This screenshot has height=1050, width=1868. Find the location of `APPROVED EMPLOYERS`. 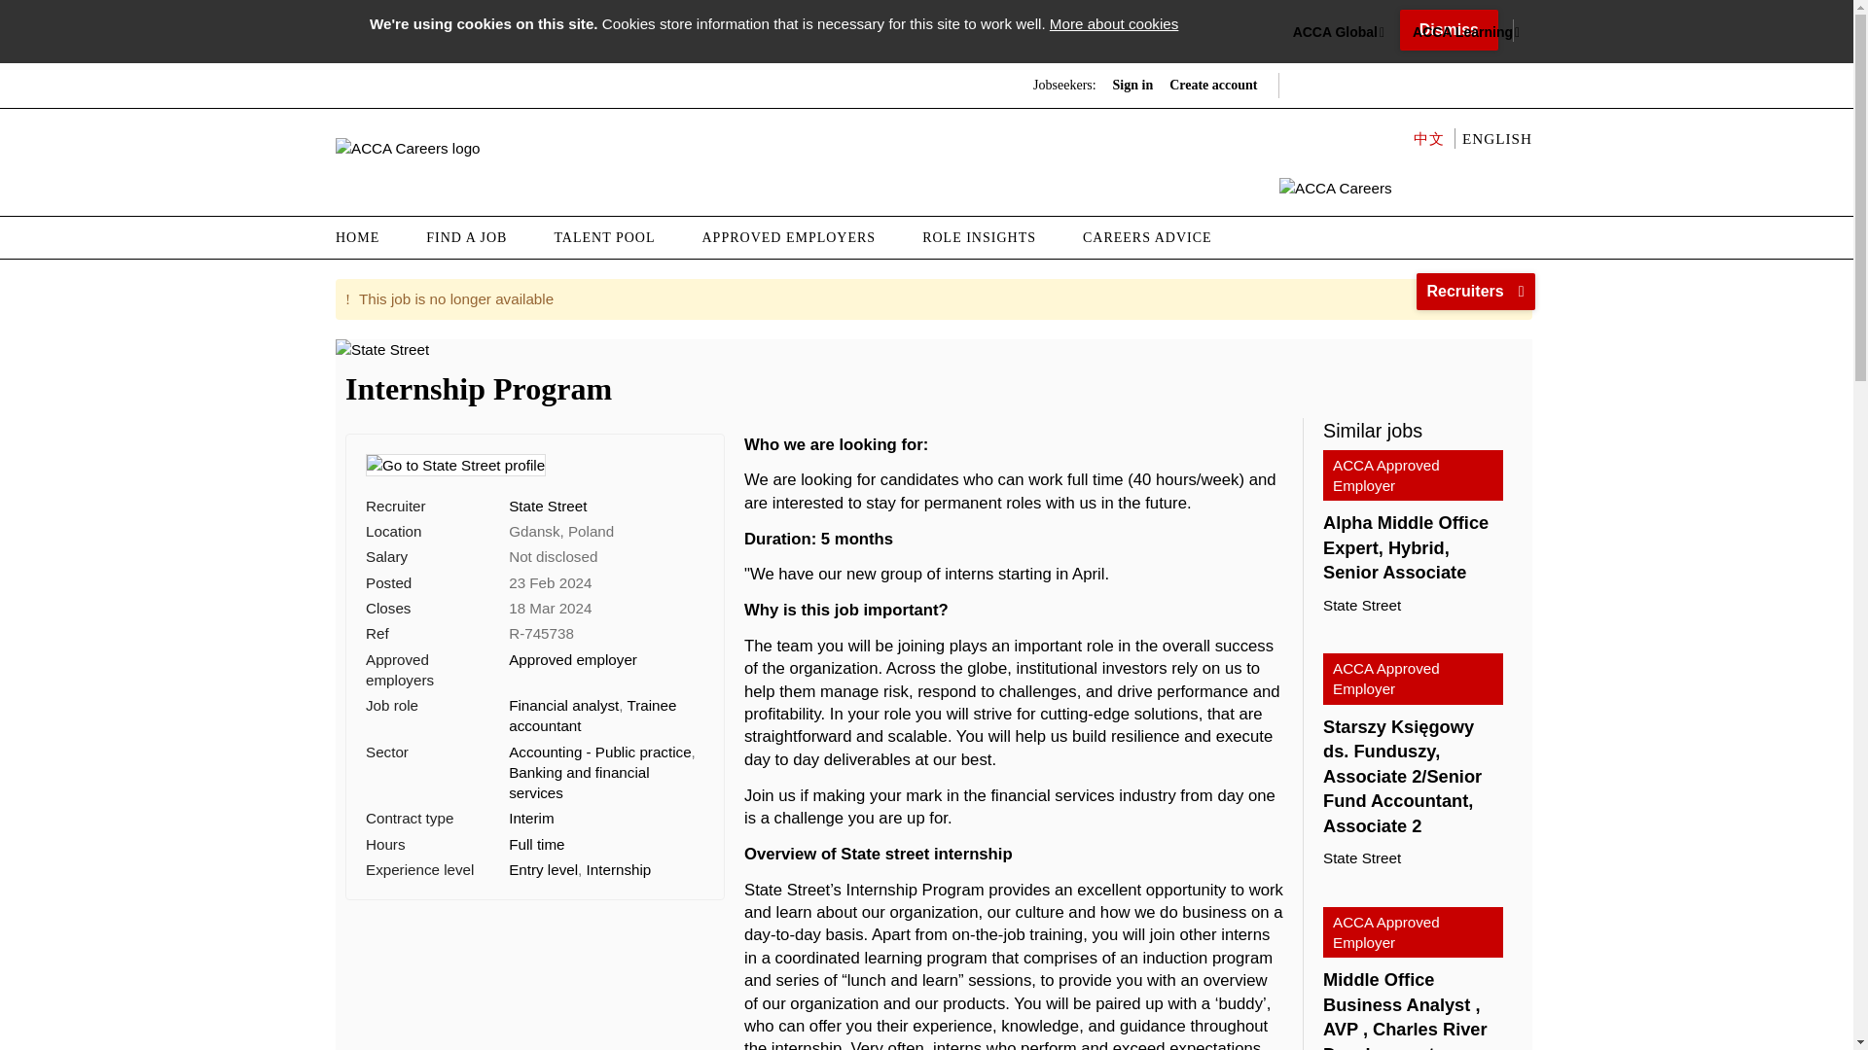

APPROVED EMPLOYERS is located at coordinates (790, 237).